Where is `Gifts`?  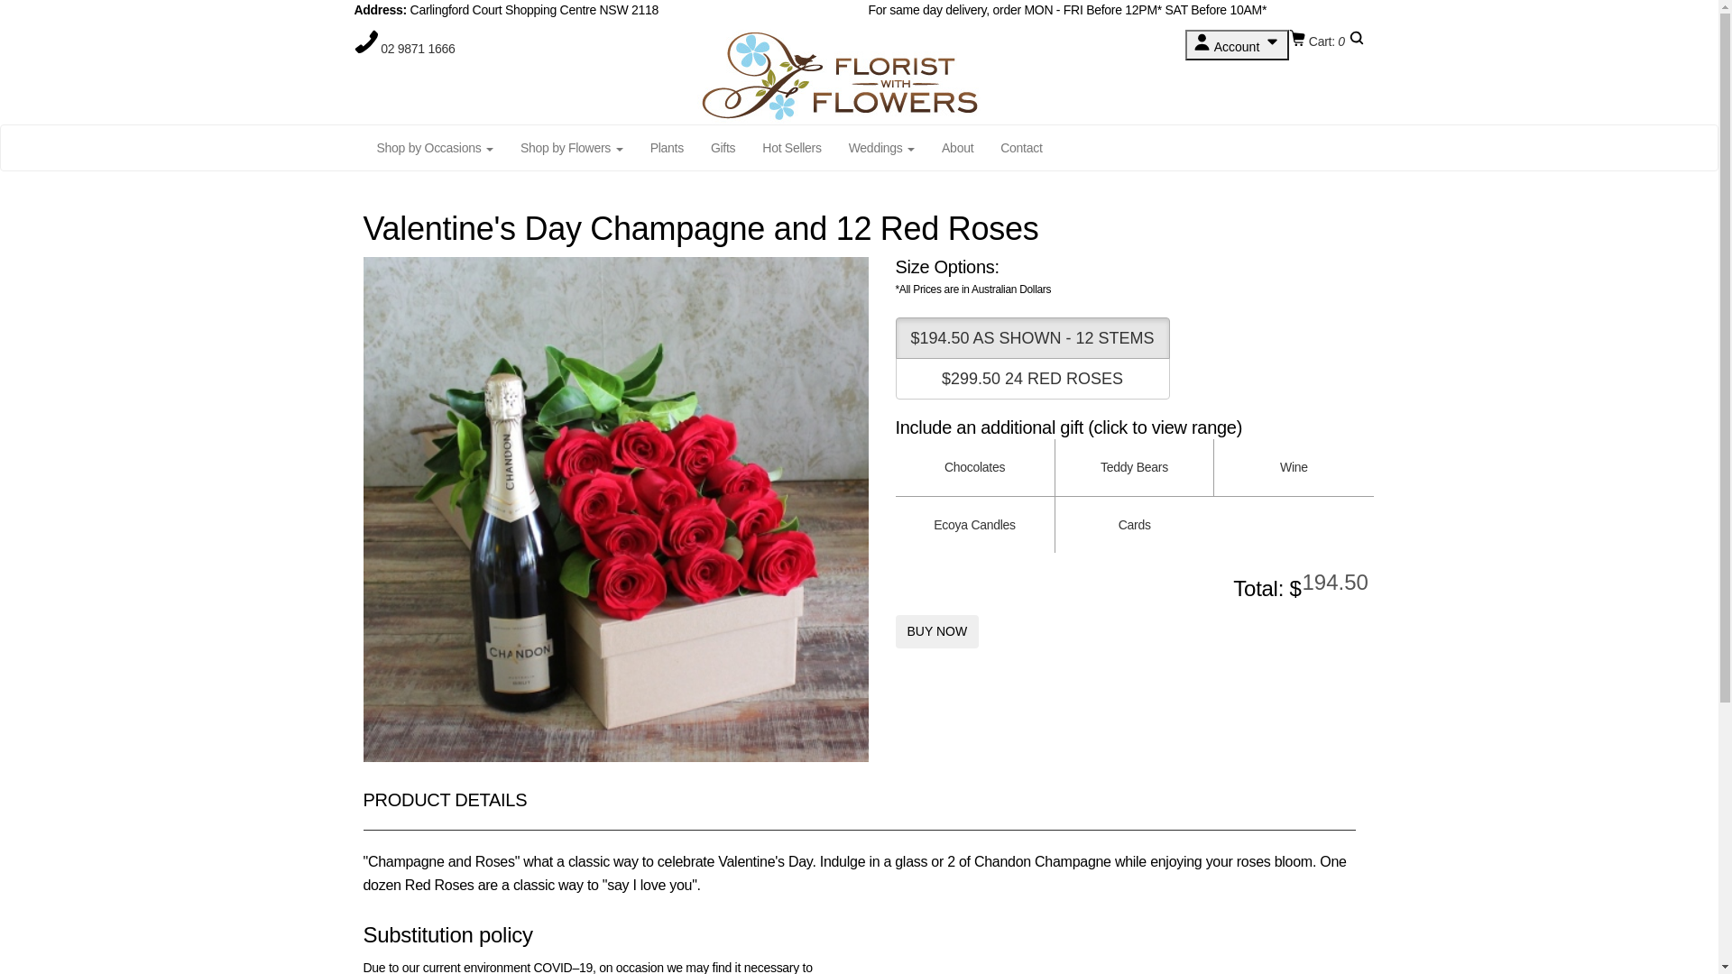 Gifts is located at coordinates (723, 148).